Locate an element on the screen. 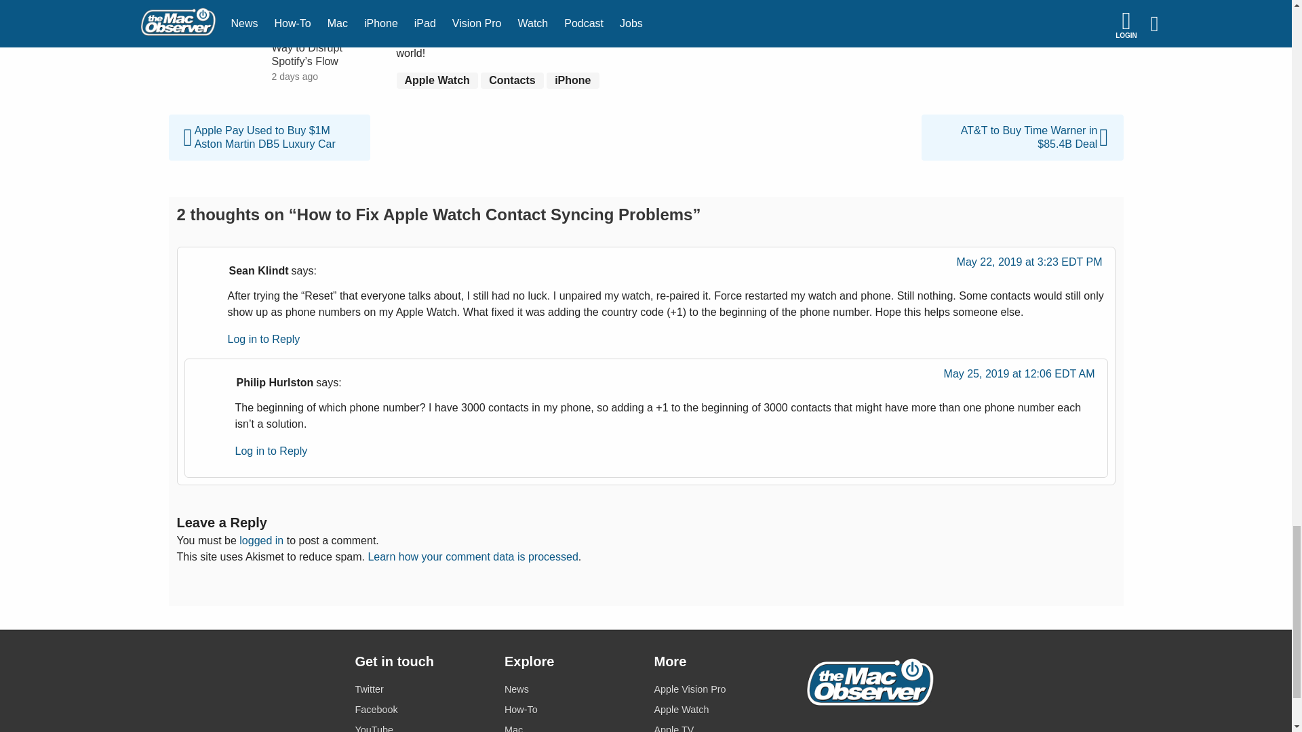 Image resolution: width=1302 pixels, height=732 pixels. May 22, 2019 at 3:23 EDT PM is located at coordinates (1029, 266).